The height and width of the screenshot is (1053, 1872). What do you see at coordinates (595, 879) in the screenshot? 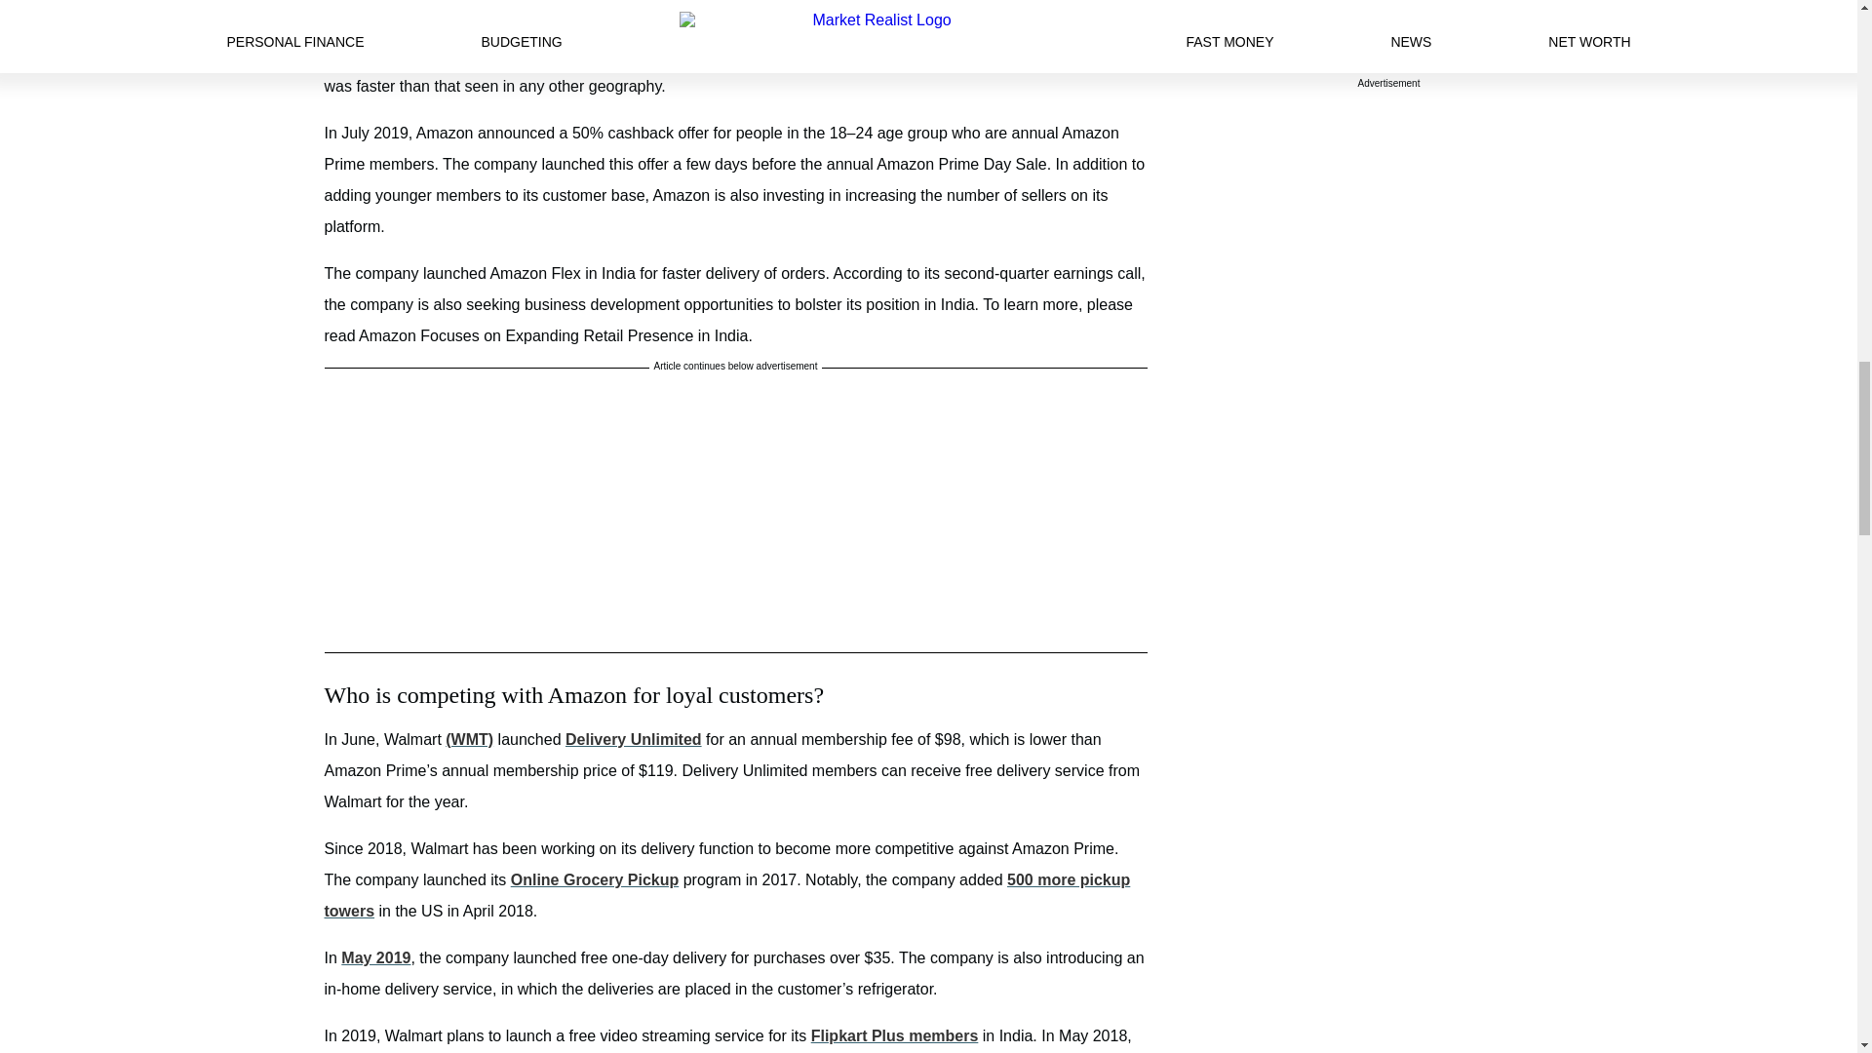
I see `Online Grocery Pickup` at bounding box center [595, 879].